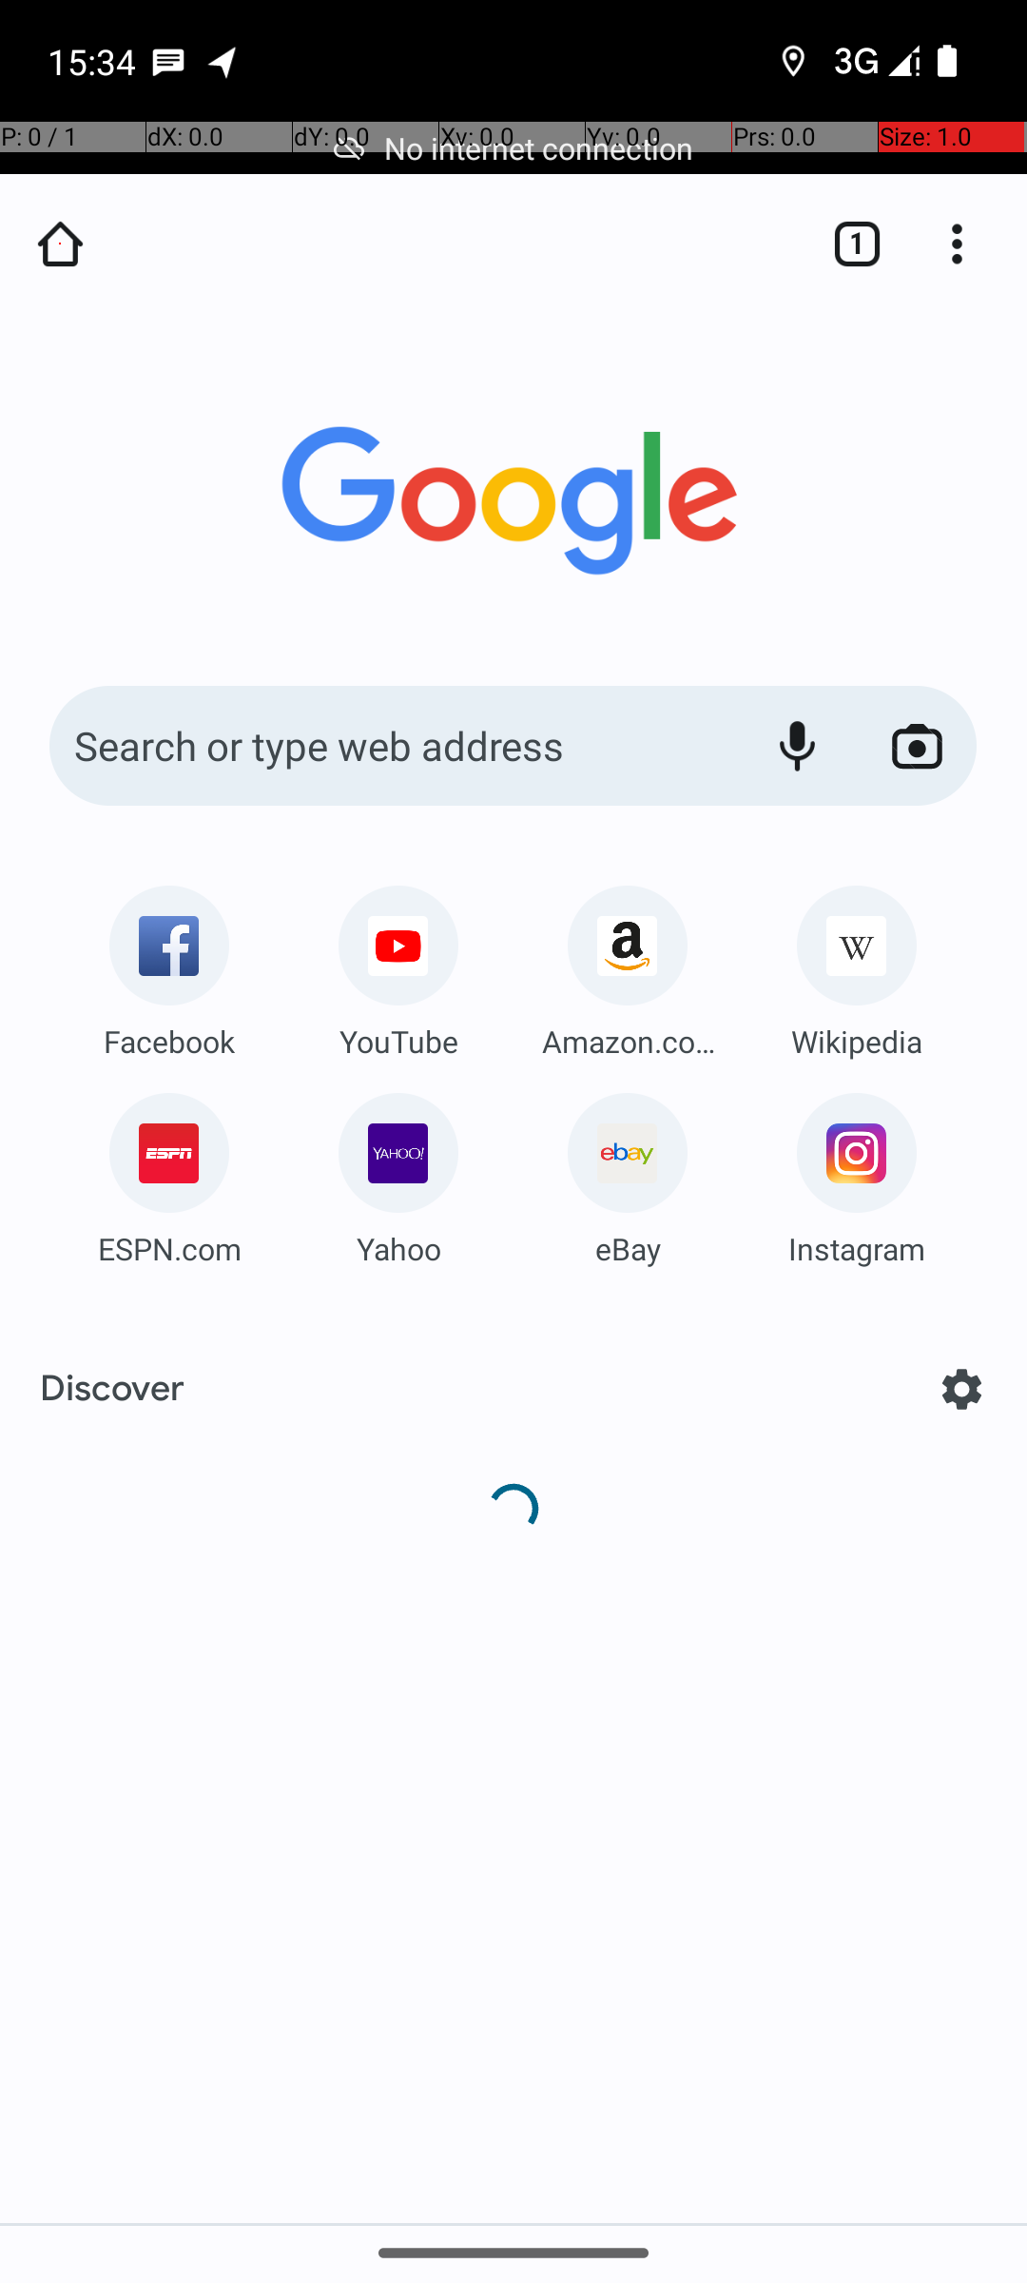 This screenshot has height=2283, width=1027. Describe the element at coordinates (398, 1172) in the screenshot. I see `Navigate: Yahoo: www.yahoo.com` at that location.